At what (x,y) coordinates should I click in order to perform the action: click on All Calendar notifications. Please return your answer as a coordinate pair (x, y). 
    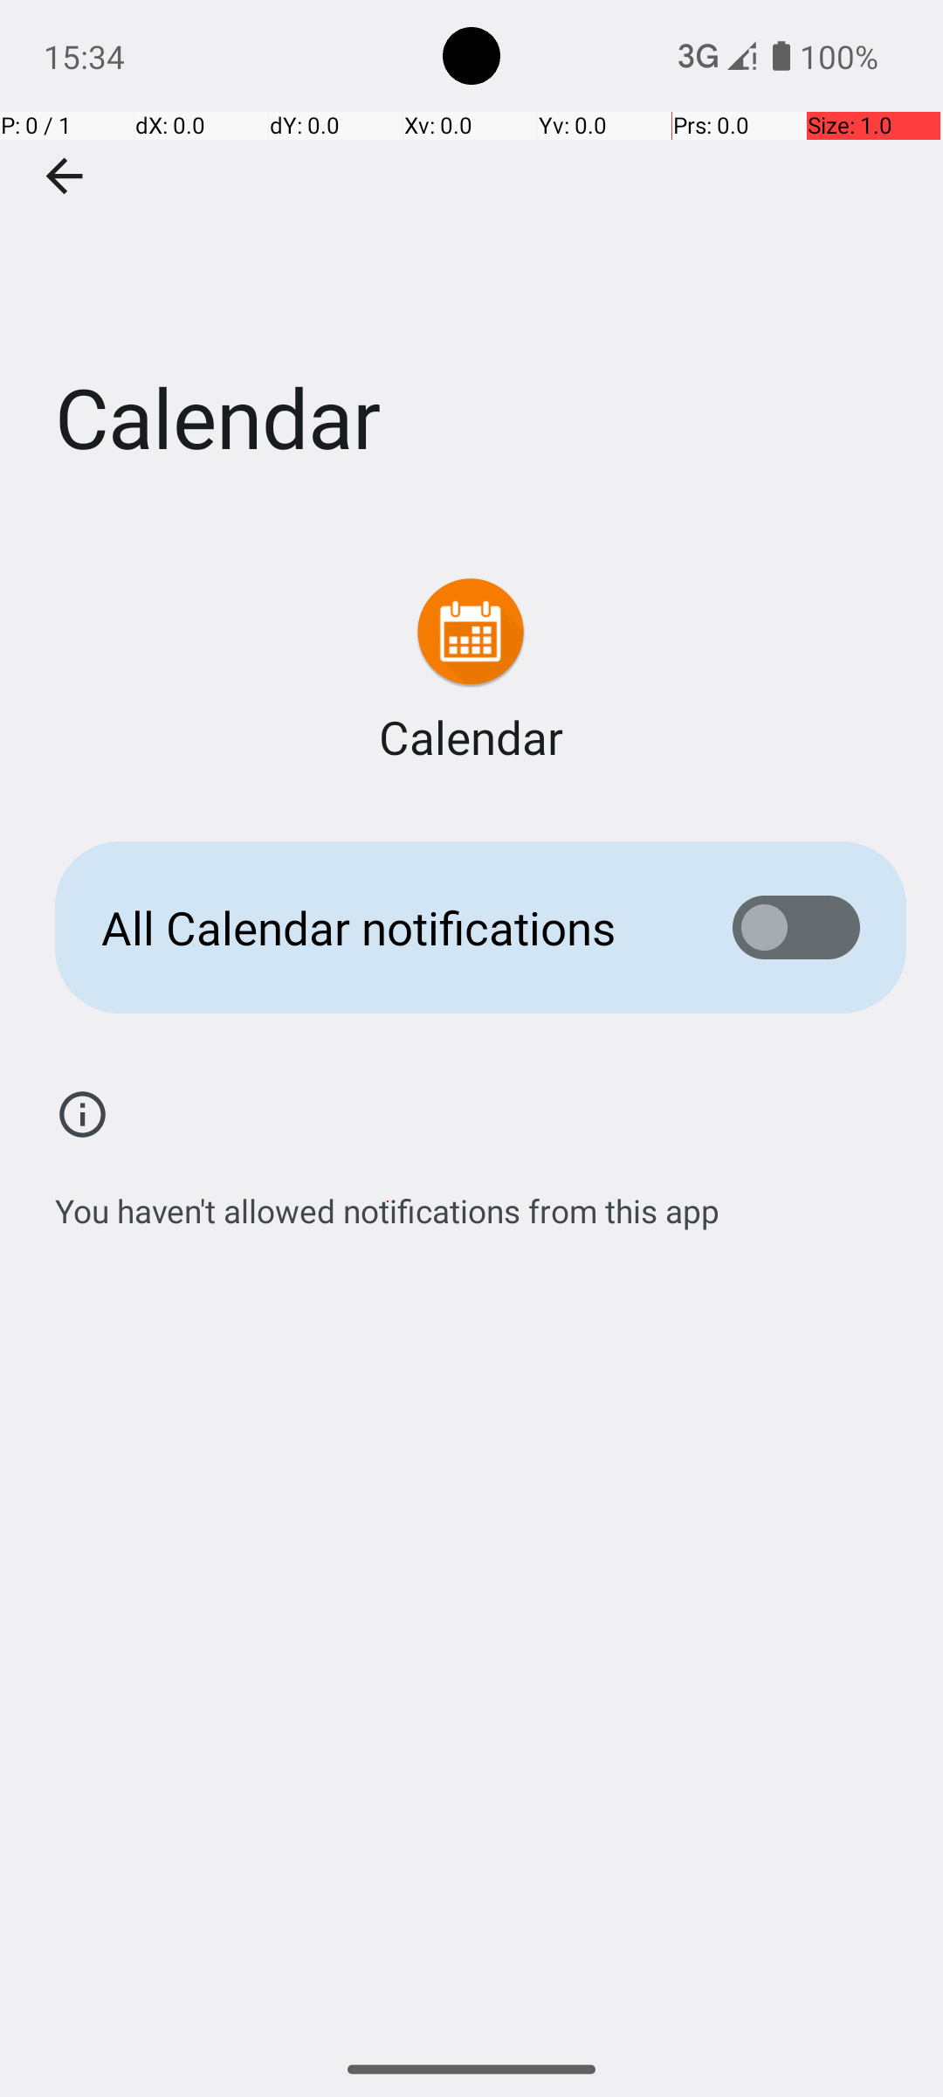
    Looking at the image, I should click on (389, 928).